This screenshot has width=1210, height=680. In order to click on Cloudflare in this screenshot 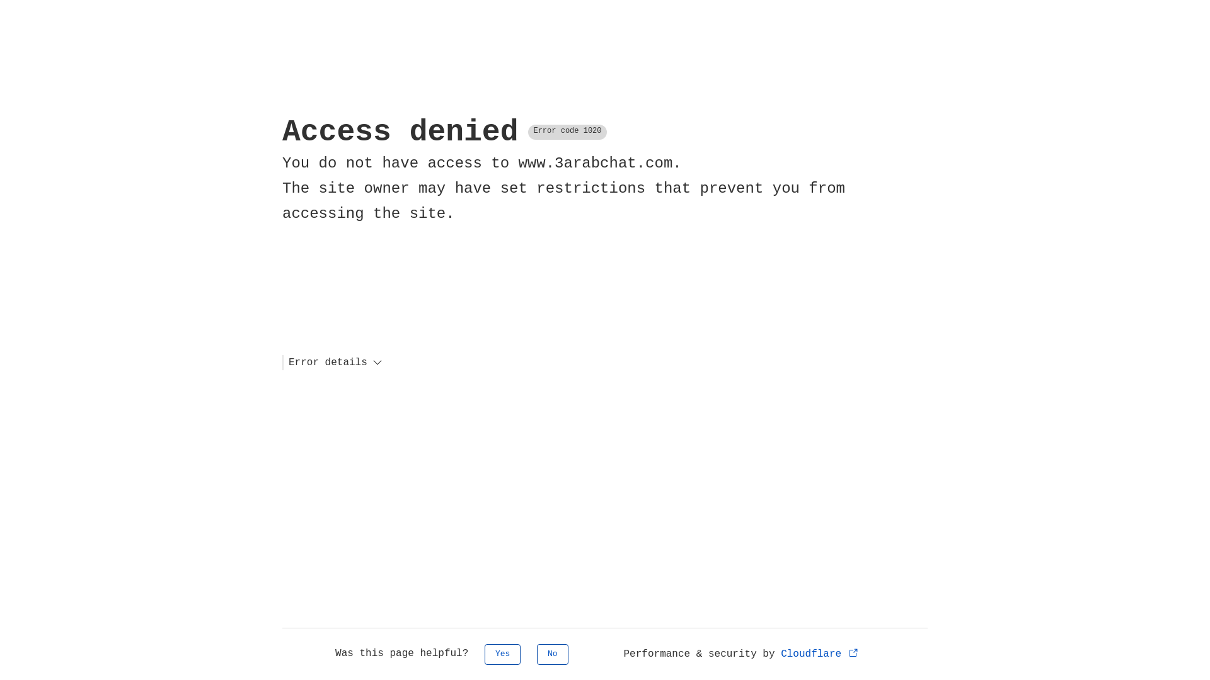, I will do `click(821, 654)`.